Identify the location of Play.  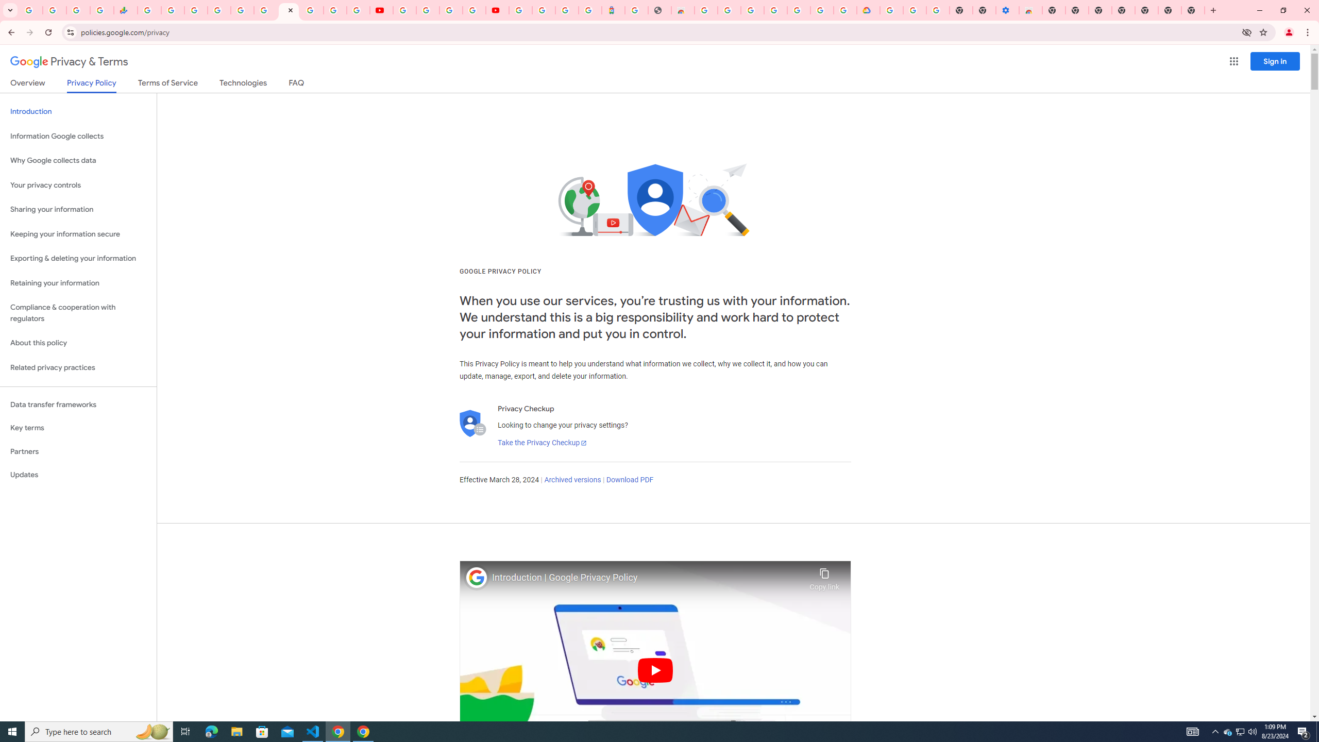
(655, 670).